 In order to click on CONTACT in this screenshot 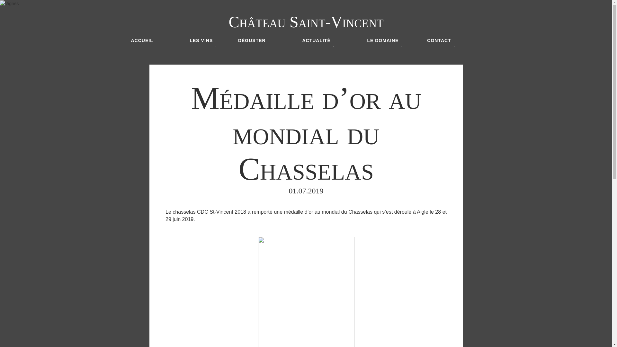, I will do `click(439, 40)`.